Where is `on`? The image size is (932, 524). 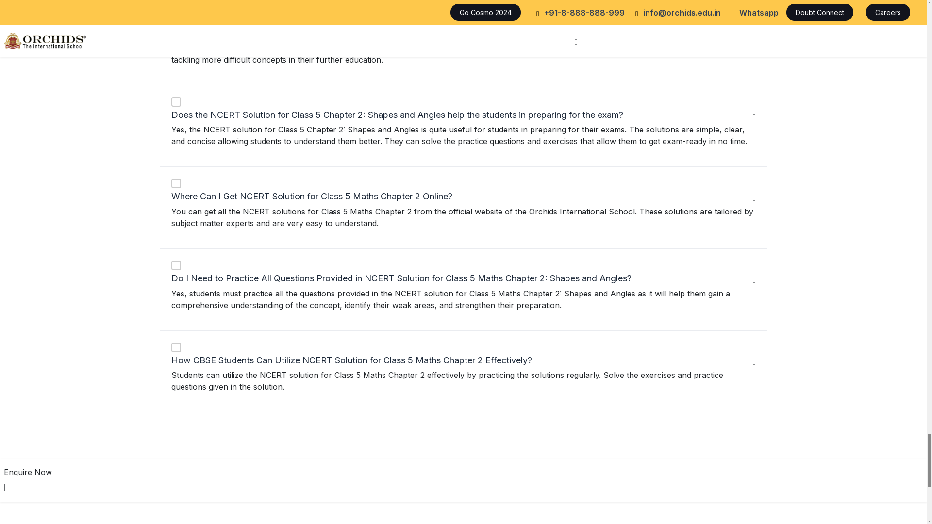
on is located at coordinates (176, 347).